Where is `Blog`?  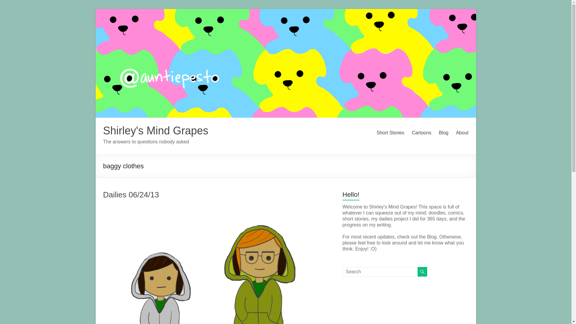
Blog is located at coordinates (444, 133).